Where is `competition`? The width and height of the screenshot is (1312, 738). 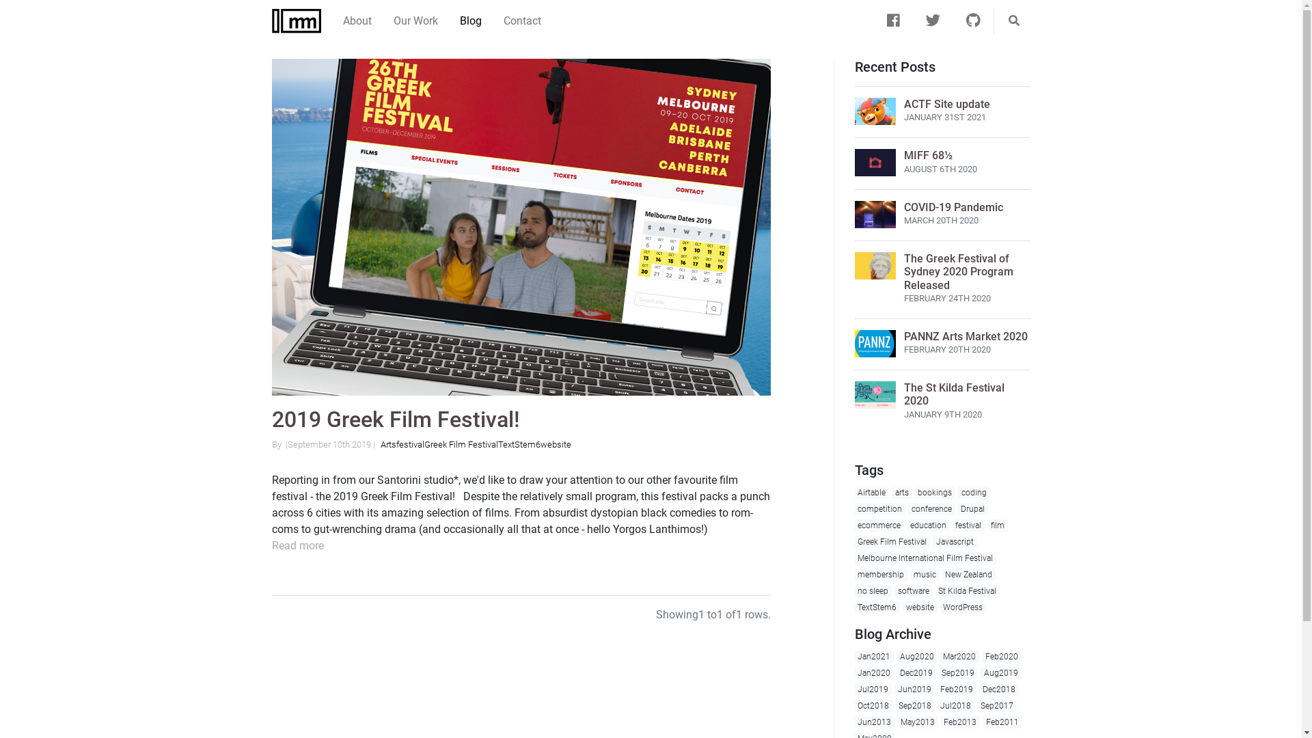
competition is located at coordinates (880, 509).